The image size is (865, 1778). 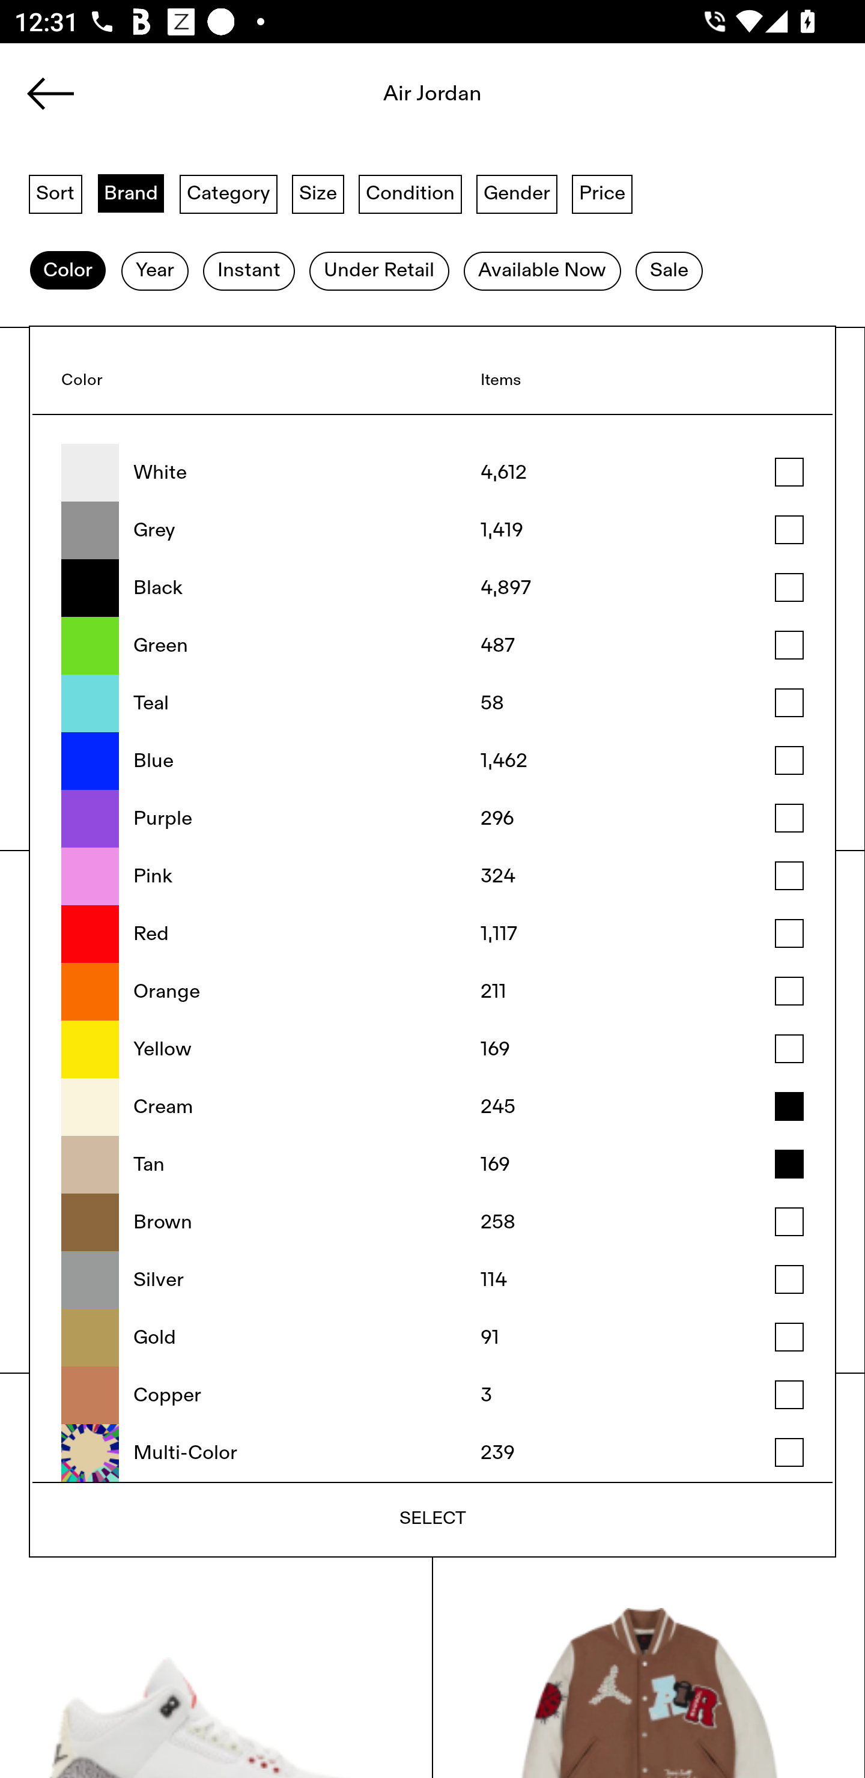 I want to click on Instant, so click(x=249, y=271).